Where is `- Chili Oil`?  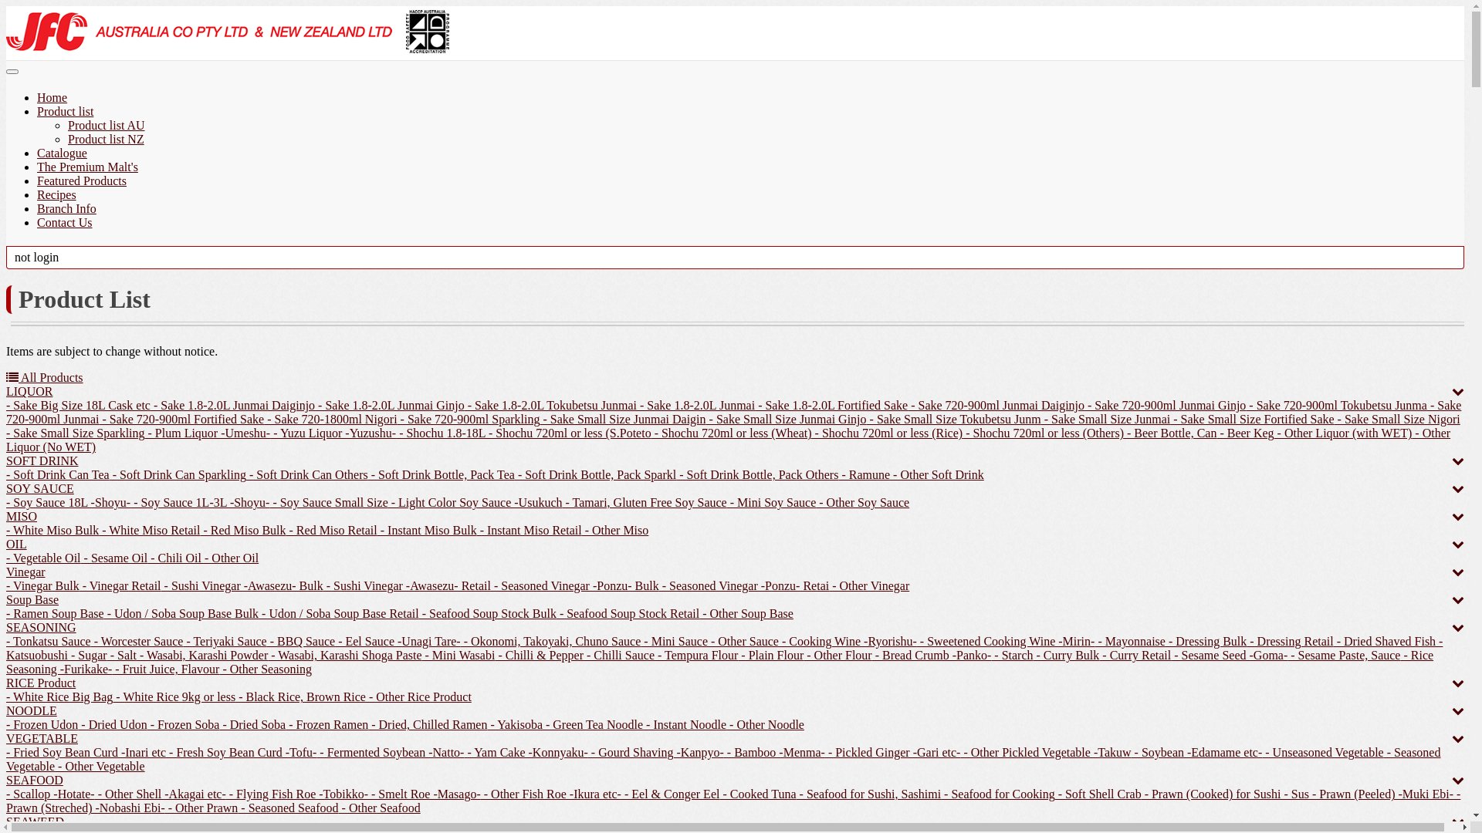
- Chili Oil is located at coordinates (174, 558).